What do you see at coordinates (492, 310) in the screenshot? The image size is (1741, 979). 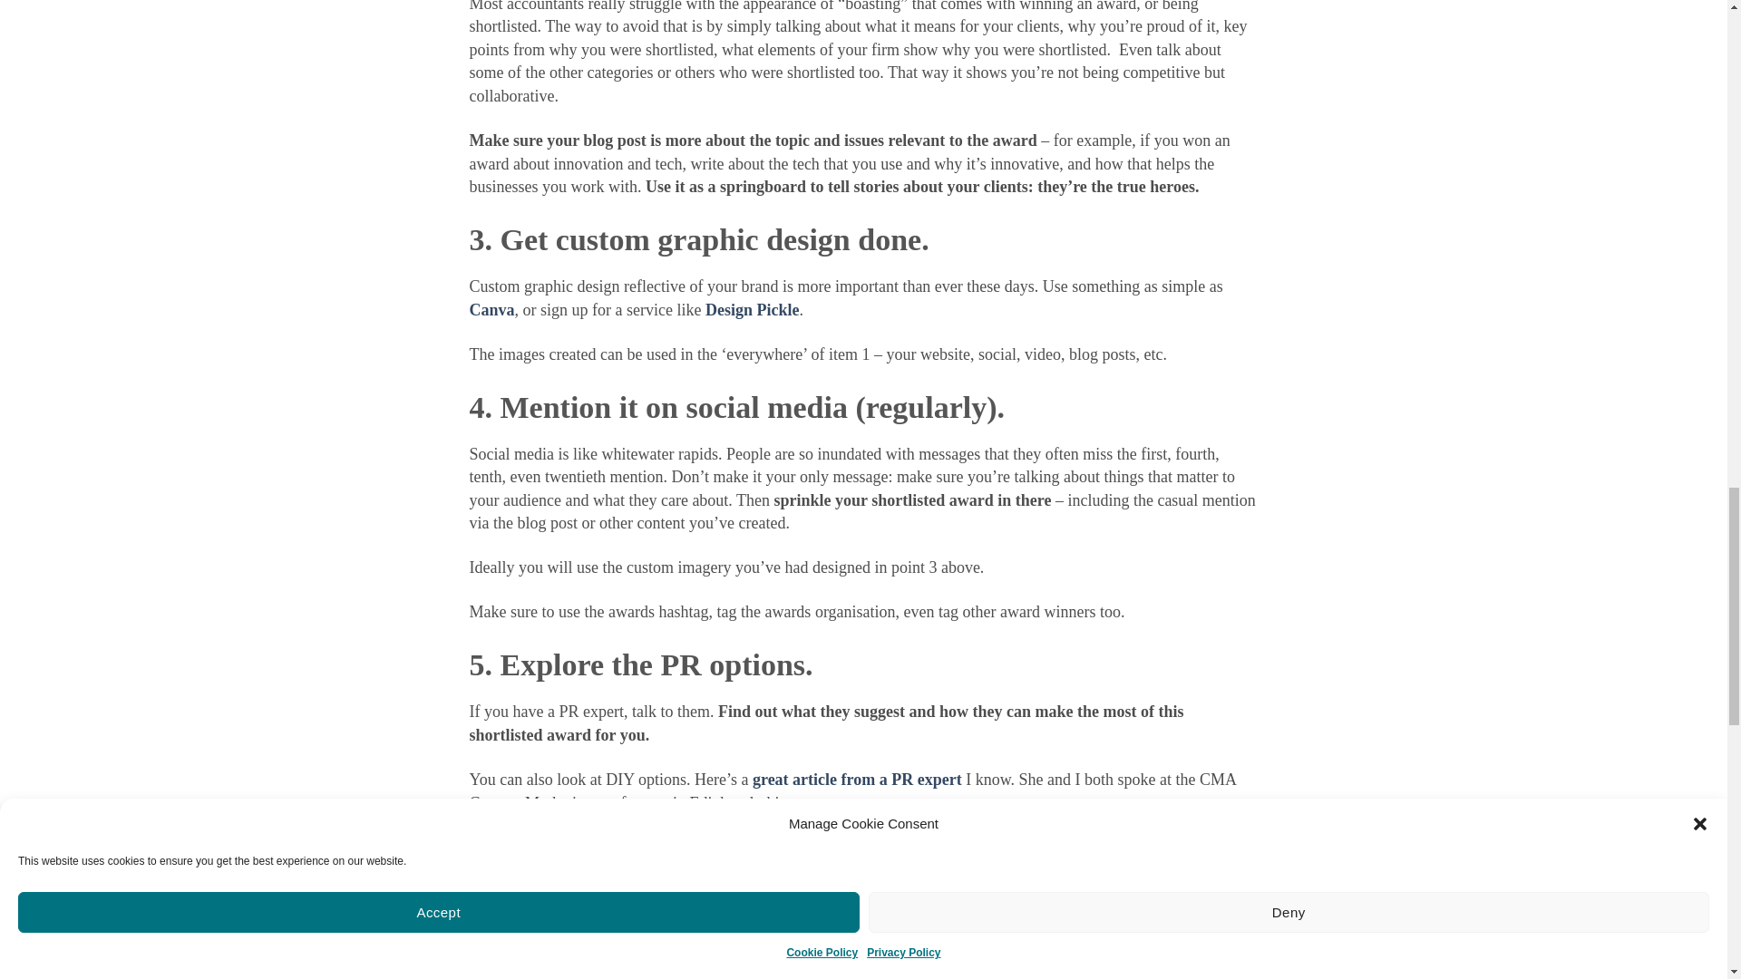 I see `Canva` at bounding box center [492, 310].